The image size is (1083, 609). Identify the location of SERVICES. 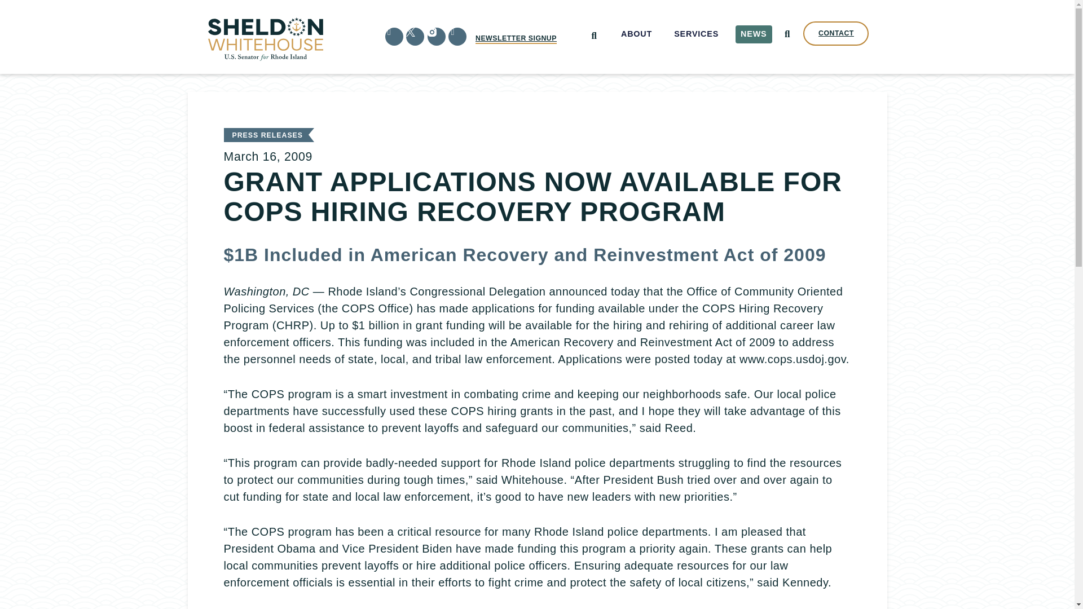
(697, 34).